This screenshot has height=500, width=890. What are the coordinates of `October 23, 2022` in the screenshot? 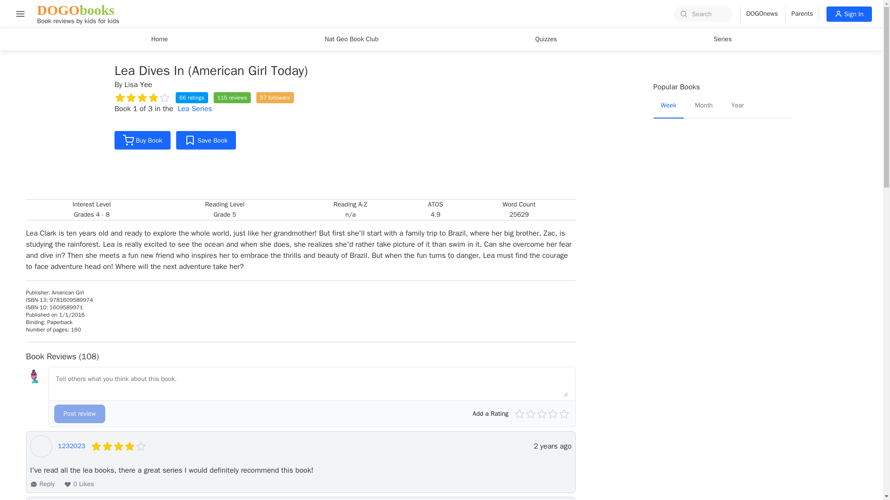 It's located at (552, 446).